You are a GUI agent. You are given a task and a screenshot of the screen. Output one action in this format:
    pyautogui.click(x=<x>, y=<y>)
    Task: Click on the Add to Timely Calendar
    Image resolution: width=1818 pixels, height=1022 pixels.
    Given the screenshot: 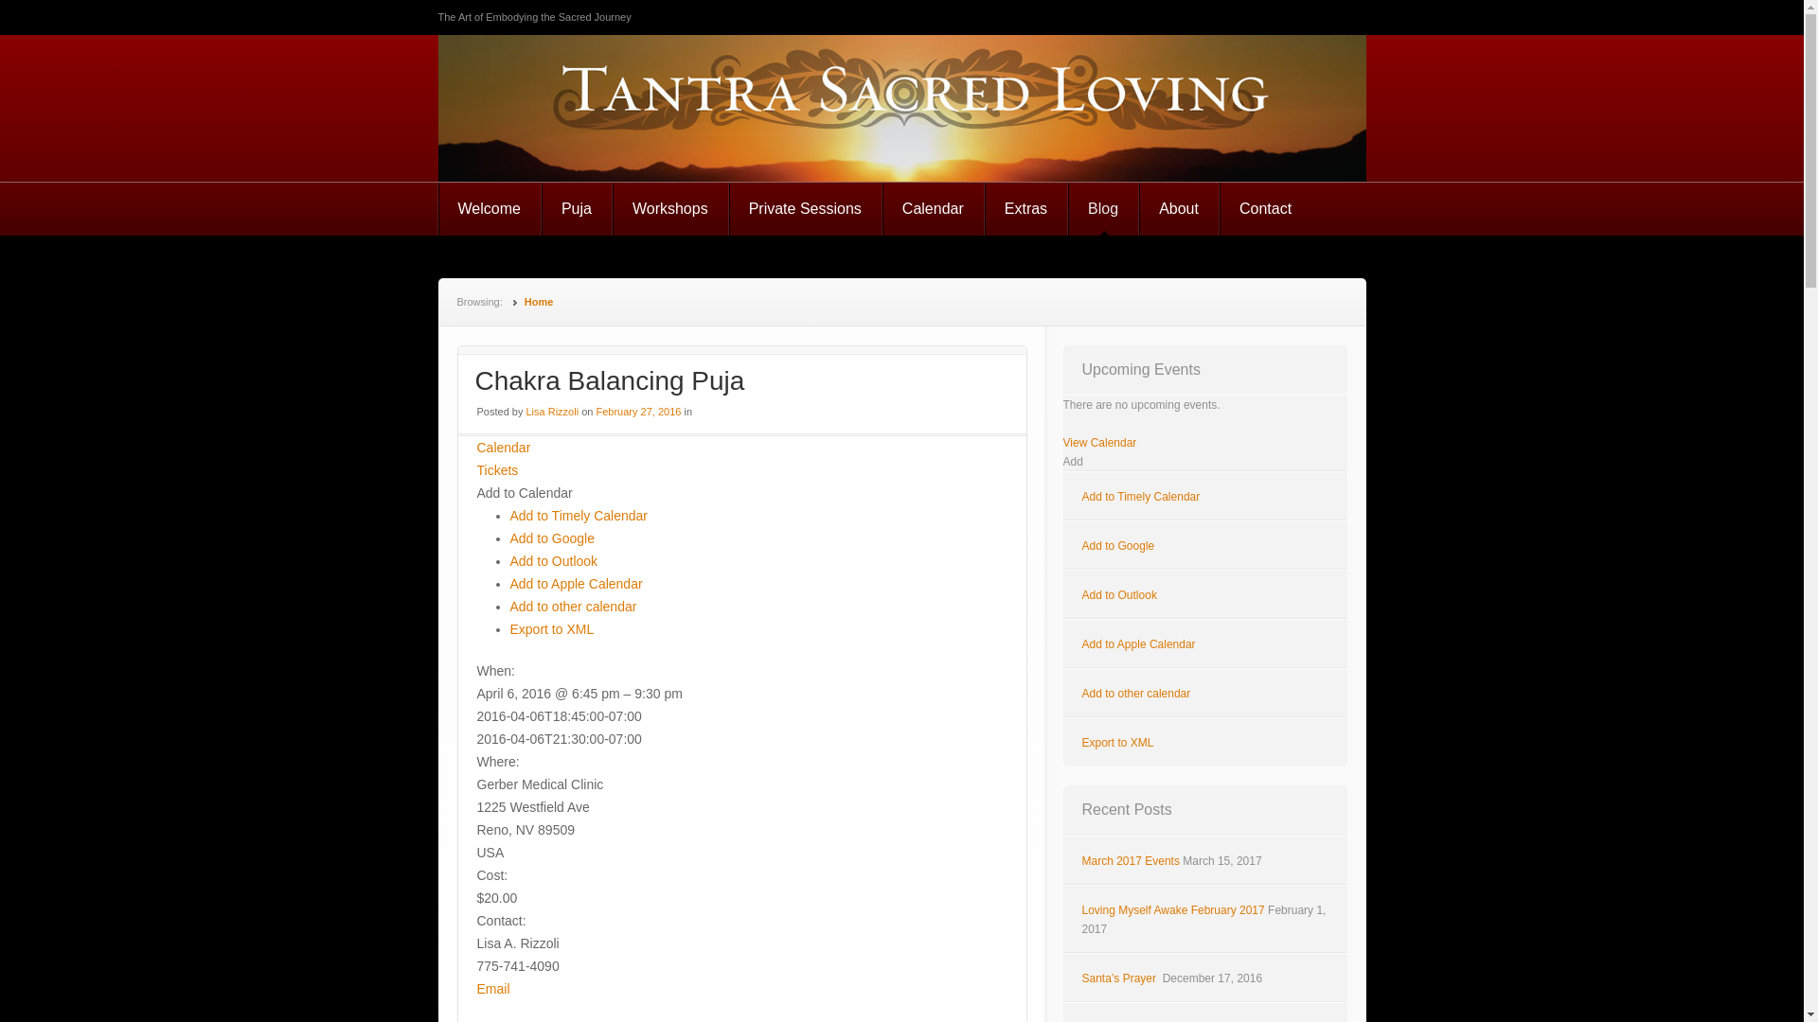 What is the action you would take?
    pyautogui.click(x=578, y=515)
    